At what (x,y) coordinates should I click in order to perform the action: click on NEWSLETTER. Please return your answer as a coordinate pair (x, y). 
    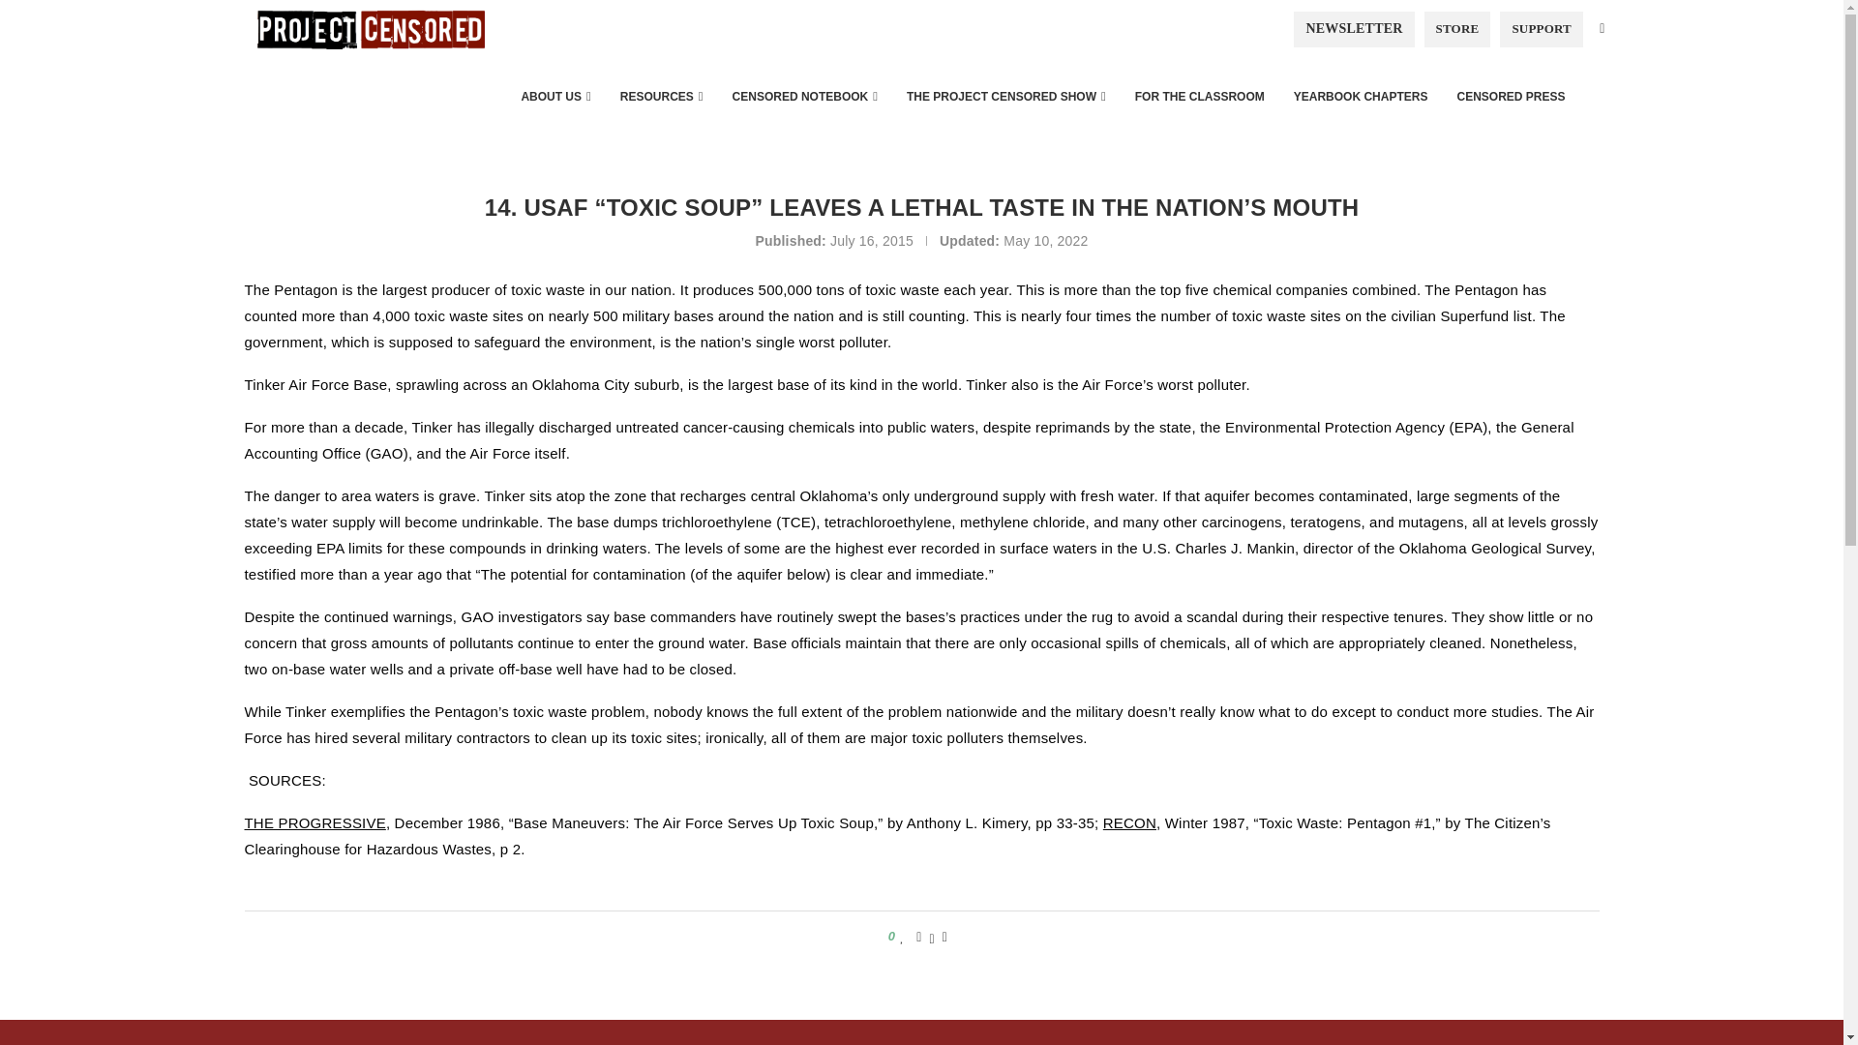
    Looking at the image, I should click on (1353, 28).